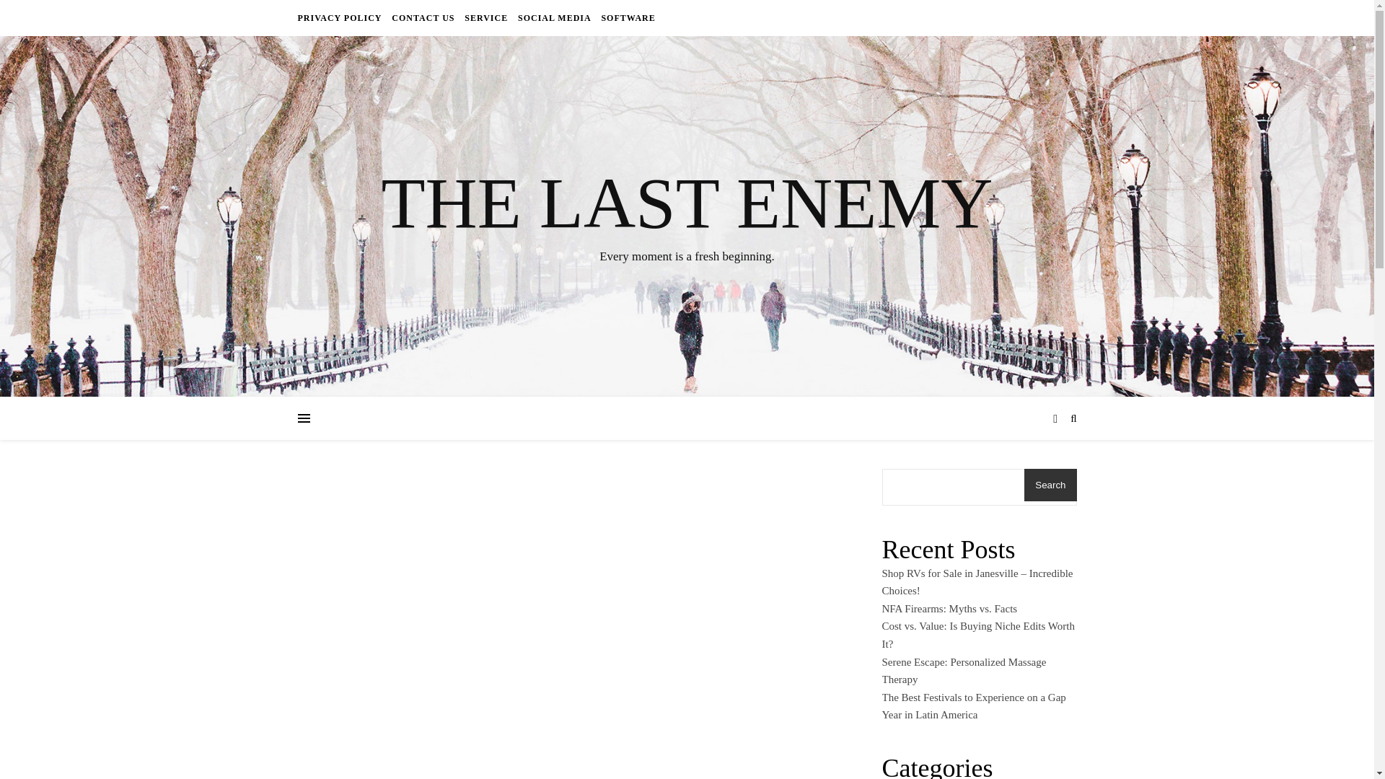 Image resolution: width=1385 pixels, height=779 pixels. Describe the element at coordinates (949, 609) in the screenshot. I see `NFA Firearms: Myths vs. Facts` at that location.